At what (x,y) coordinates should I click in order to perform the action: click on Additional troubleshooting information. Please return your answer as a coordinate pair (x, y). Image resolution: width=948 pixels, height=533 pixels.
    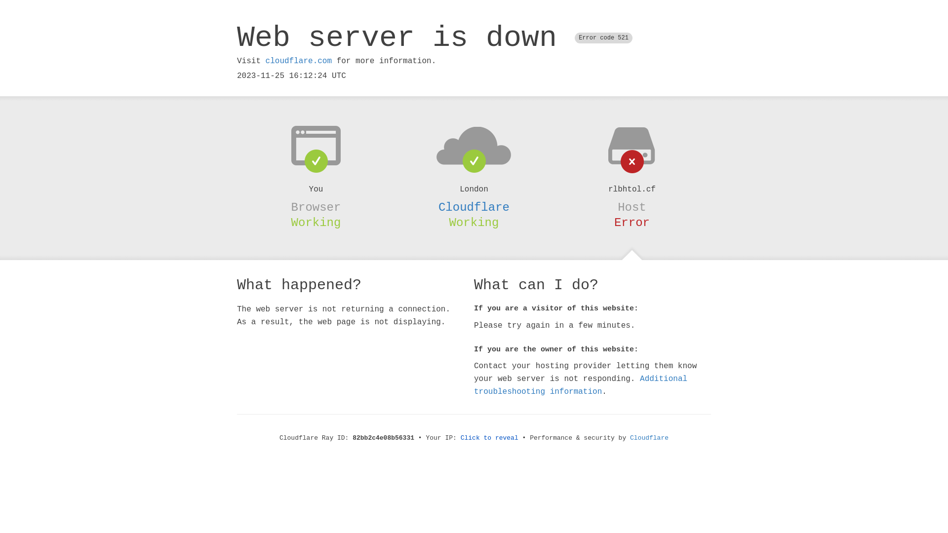
    Looking at the image, I should click on (581, 385).